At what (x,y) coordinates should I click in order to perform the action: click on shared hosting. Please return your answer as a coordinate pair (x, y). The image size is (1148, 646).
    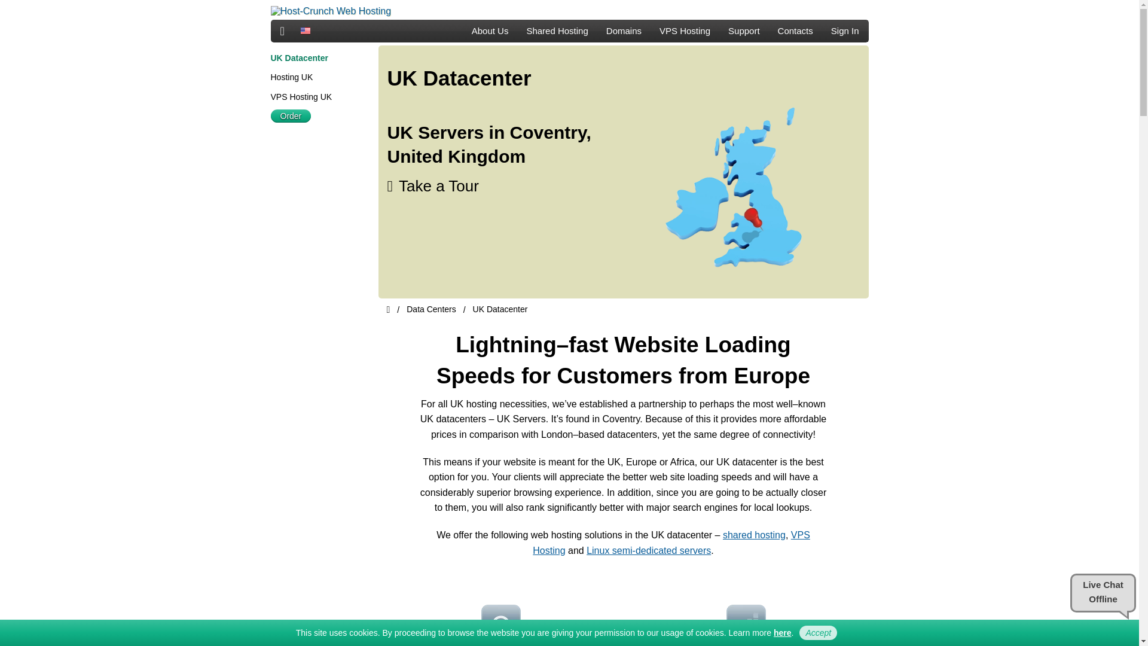
    Looking at the image, I should click on (754, 535).